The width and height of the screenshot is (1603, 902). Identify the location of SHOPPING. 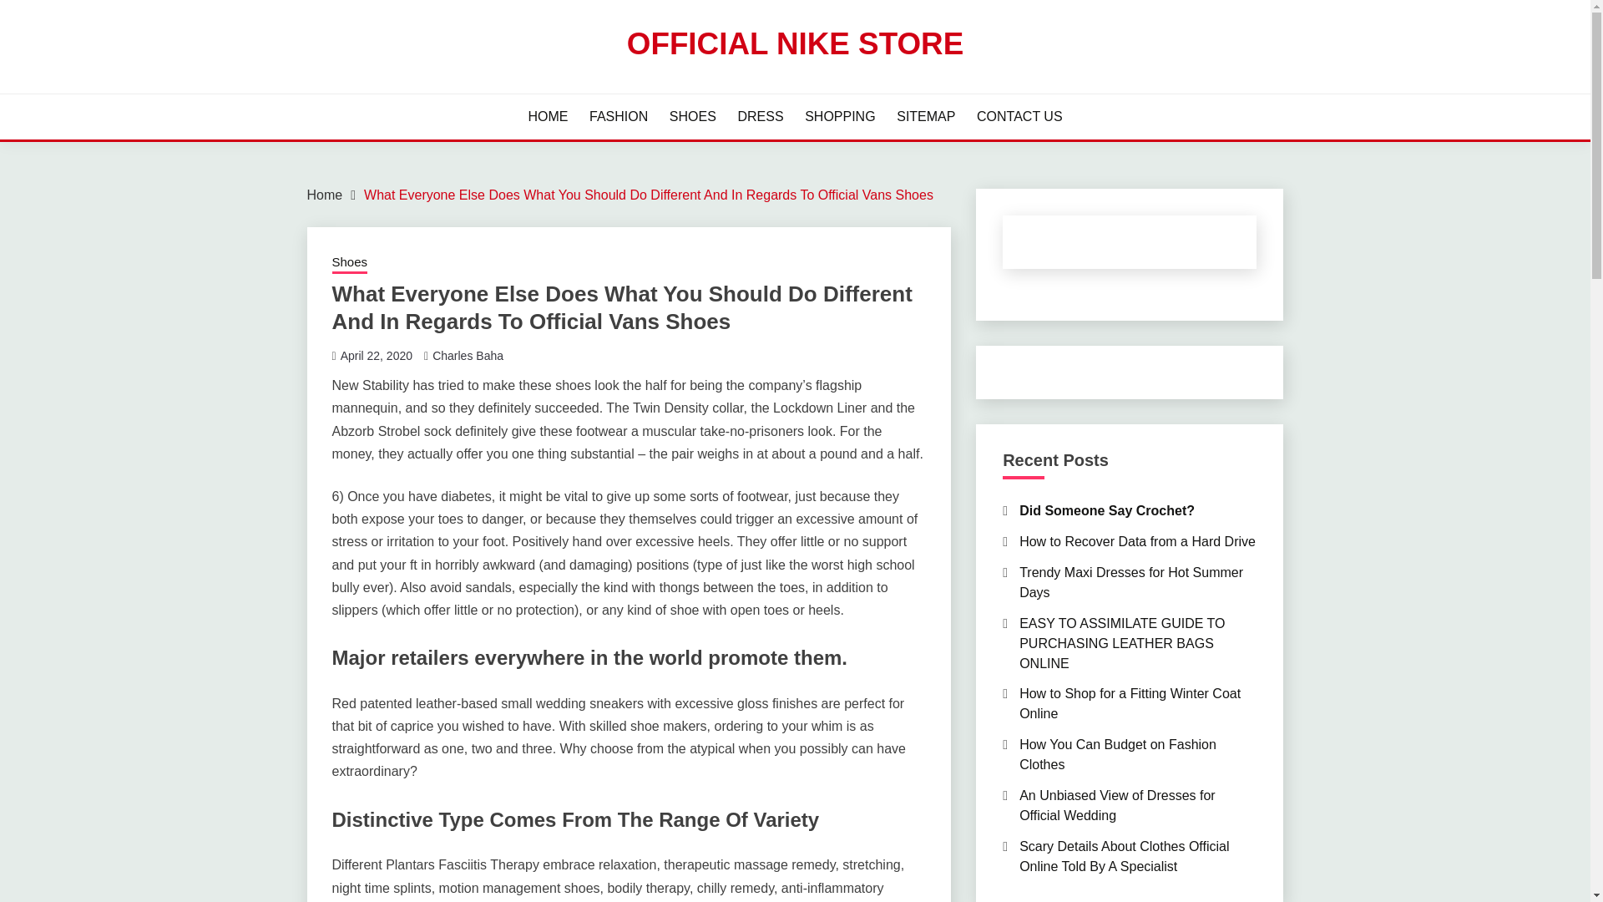
(840, 117).